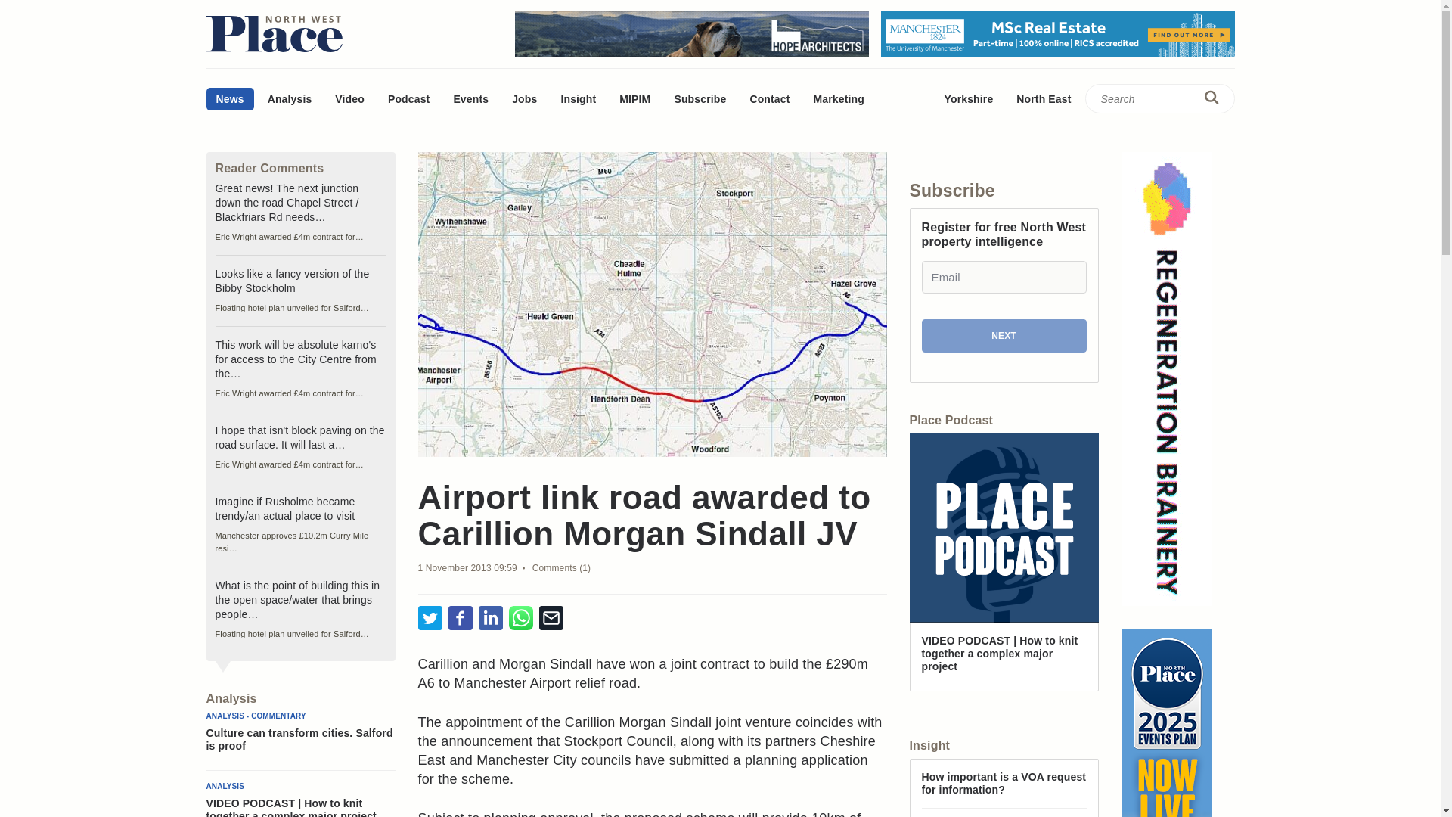 This screenshot has width=1452, height=817. What do you see at coordinates (408, 98) in the screenshot?
I see `Podcast` at bounding box center [408, 98].